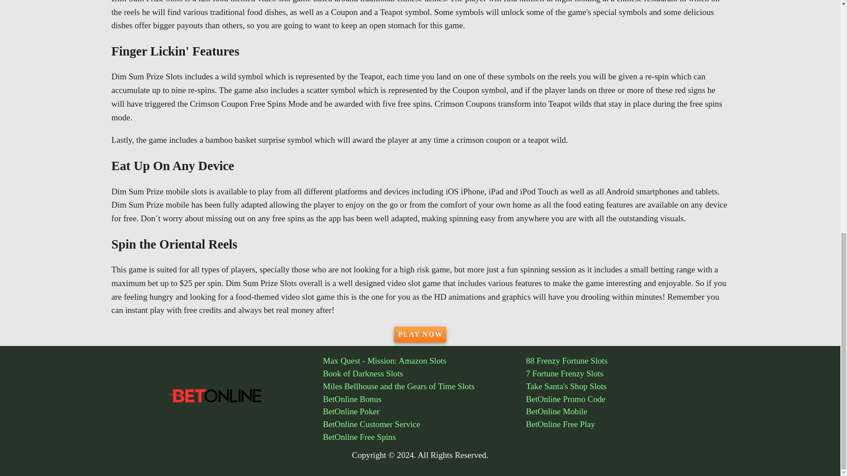 This screenshot has height=476, width=847. I want to click on Book of Darkness Slots, so click(424, 374).